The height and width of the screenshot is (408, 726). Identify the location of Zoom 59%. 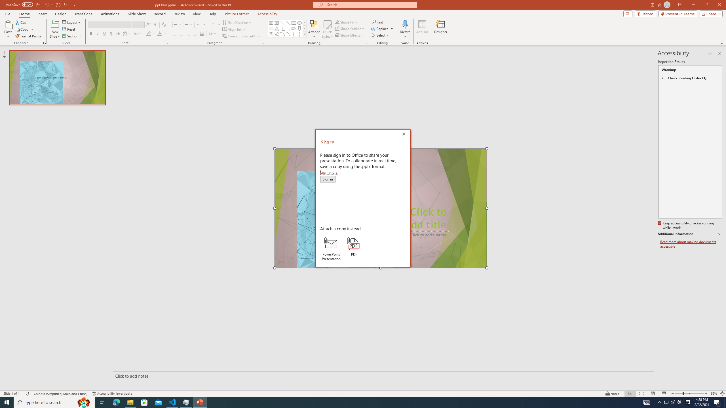
(714, 394).